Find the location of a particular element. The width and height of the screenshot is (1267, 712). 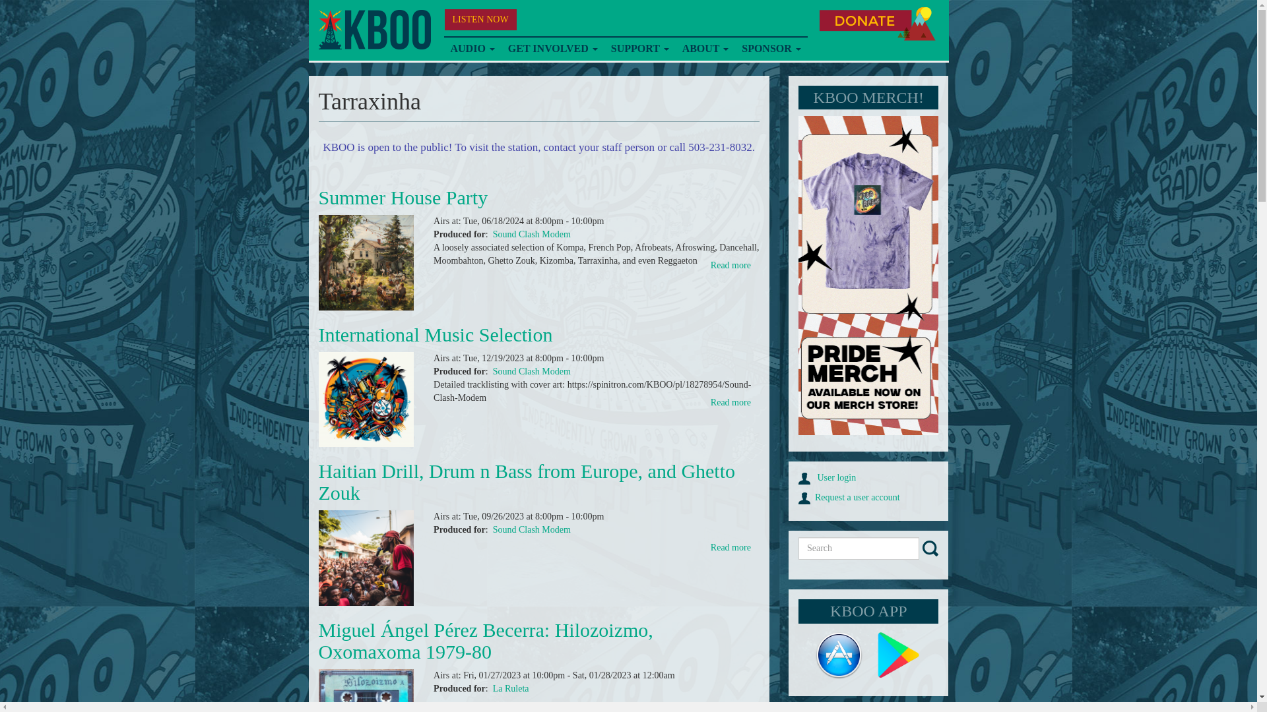

LISTEN NOW is located at coordinates (480, 20).